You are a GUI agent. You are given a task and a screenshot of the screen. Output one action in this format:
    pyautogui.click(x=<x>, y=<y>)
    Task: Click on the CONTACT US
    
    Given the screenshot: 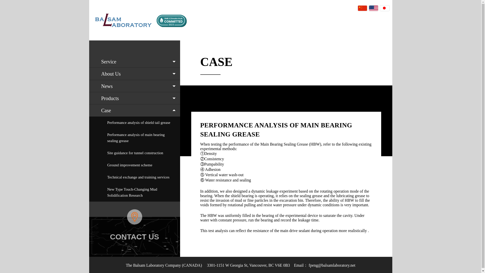 What is the action you would take?
    pyautogui.click(x=134, y=237)
    